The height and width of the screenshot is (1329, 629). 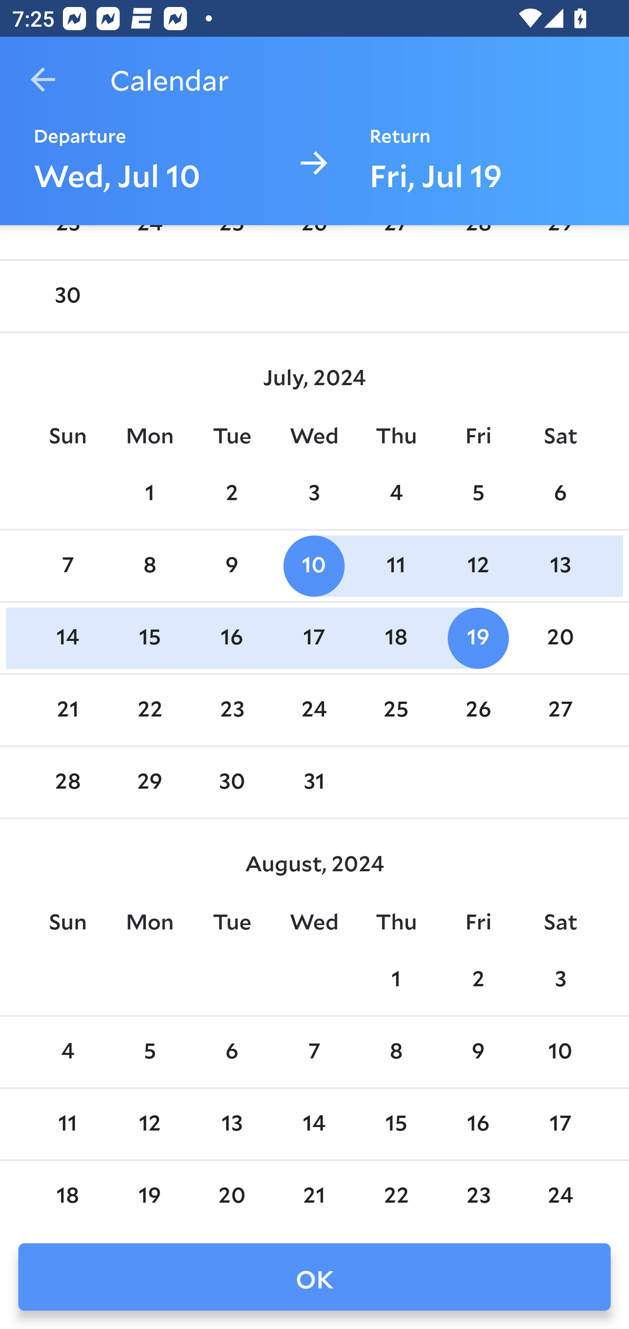 I want to click on 23, so click(x=232, y=711).